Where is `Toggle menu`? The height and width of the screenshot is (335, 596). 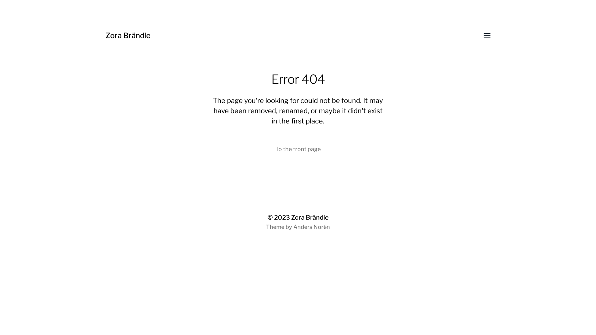
Toggle menu is located at coordinates (483, 36).